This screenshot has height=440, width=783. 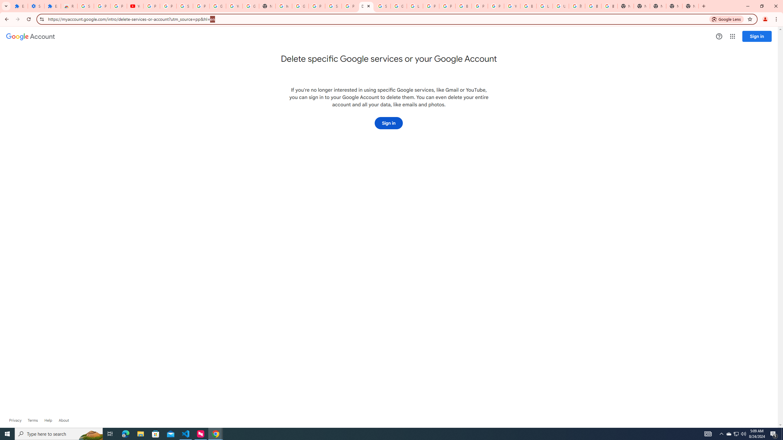 What do you see at coordinates (333, 6) in the screenshot?
I see `Sign in - Google Accounts` at bounding box center [333, 6].